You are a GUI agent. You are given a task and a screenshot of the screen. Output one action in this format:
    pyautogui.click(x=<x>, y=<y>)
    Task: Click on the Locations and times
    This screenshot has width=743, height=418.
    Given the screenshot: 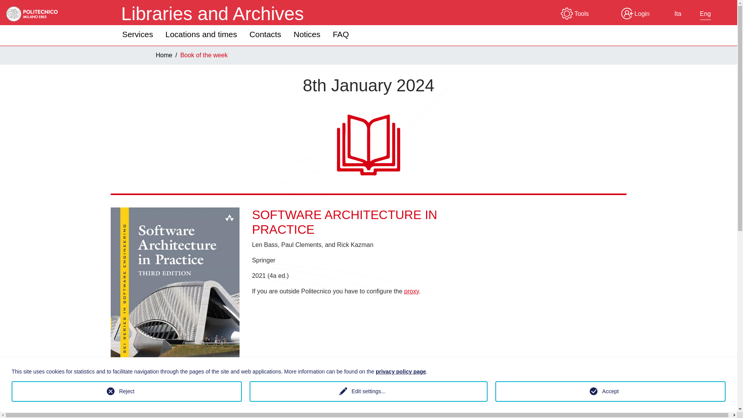 What is the action you would take?
    pyautogui.click(x=201, y=34)
    